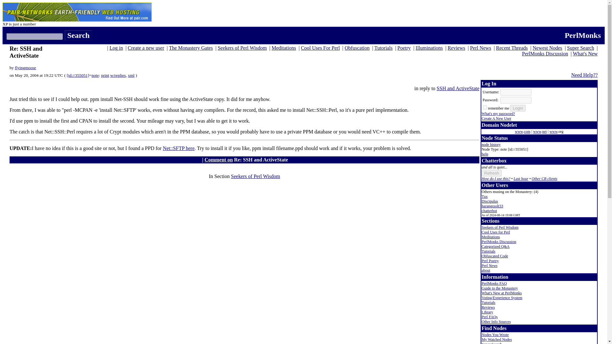 The width and height of the screenshot is (612, 344). Describe the element at coordinates (429, 48) in the screenshot. I see `Illuminations` at that location.